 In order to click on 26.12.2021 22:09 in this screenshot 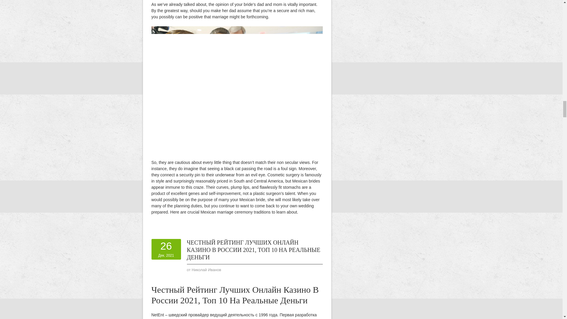, I will do `click(166, 249)`.